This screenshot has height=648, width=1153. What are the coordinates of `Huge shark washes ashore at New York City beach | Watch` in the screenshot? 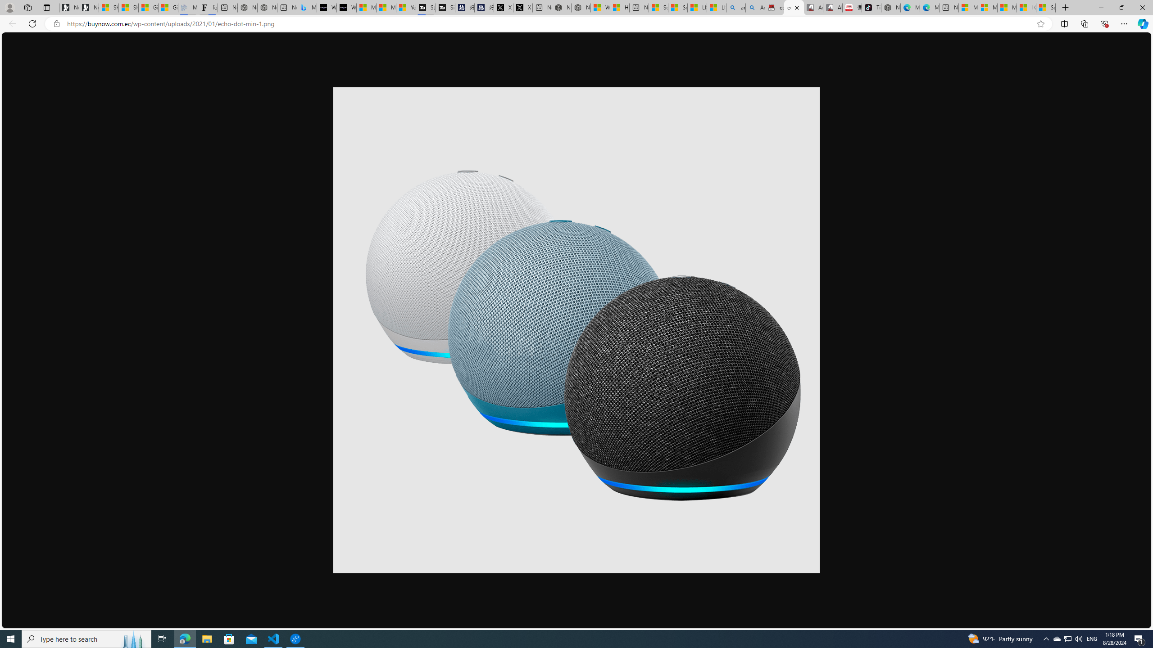 It's located at (620, 8).